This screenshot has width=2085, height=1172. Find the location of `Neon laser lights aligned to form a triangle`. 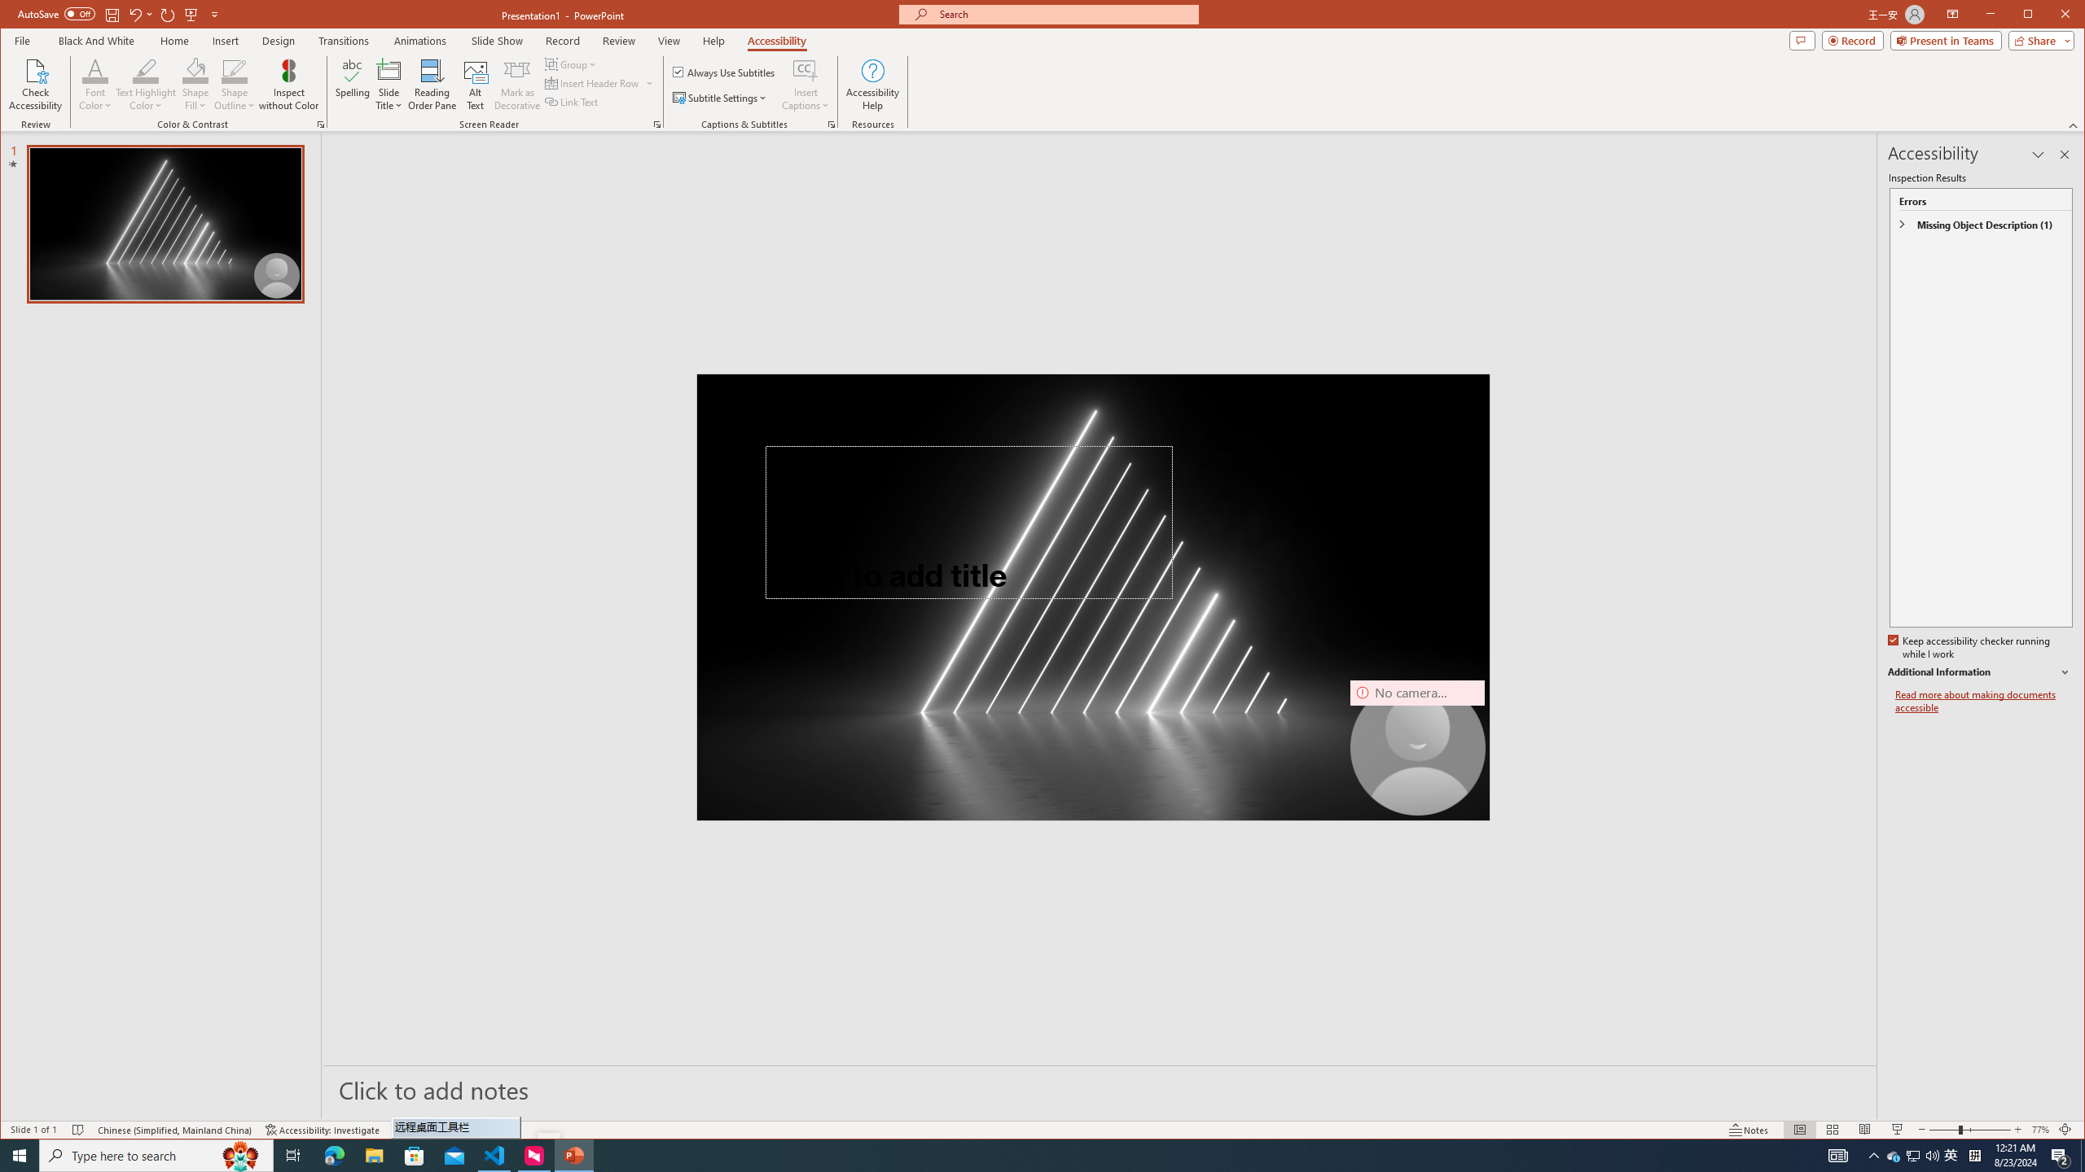

Neon laser lights aligned to form a triangle is located at coordinates (1092, 597).